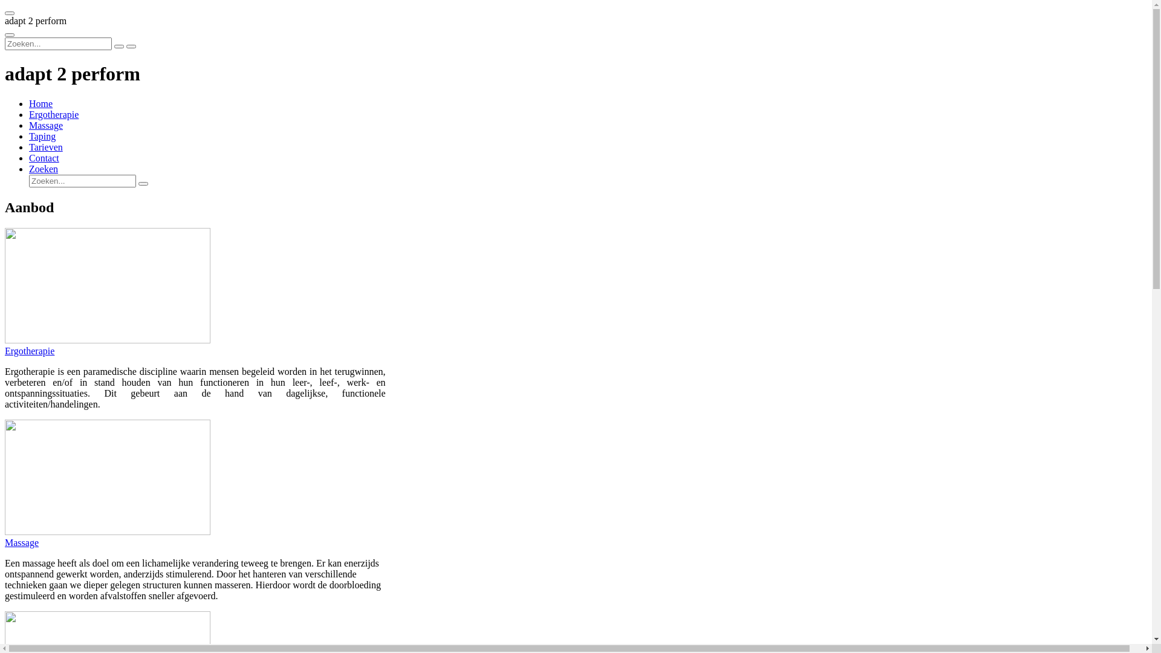  I want to click on Taping, so click(42, 137).